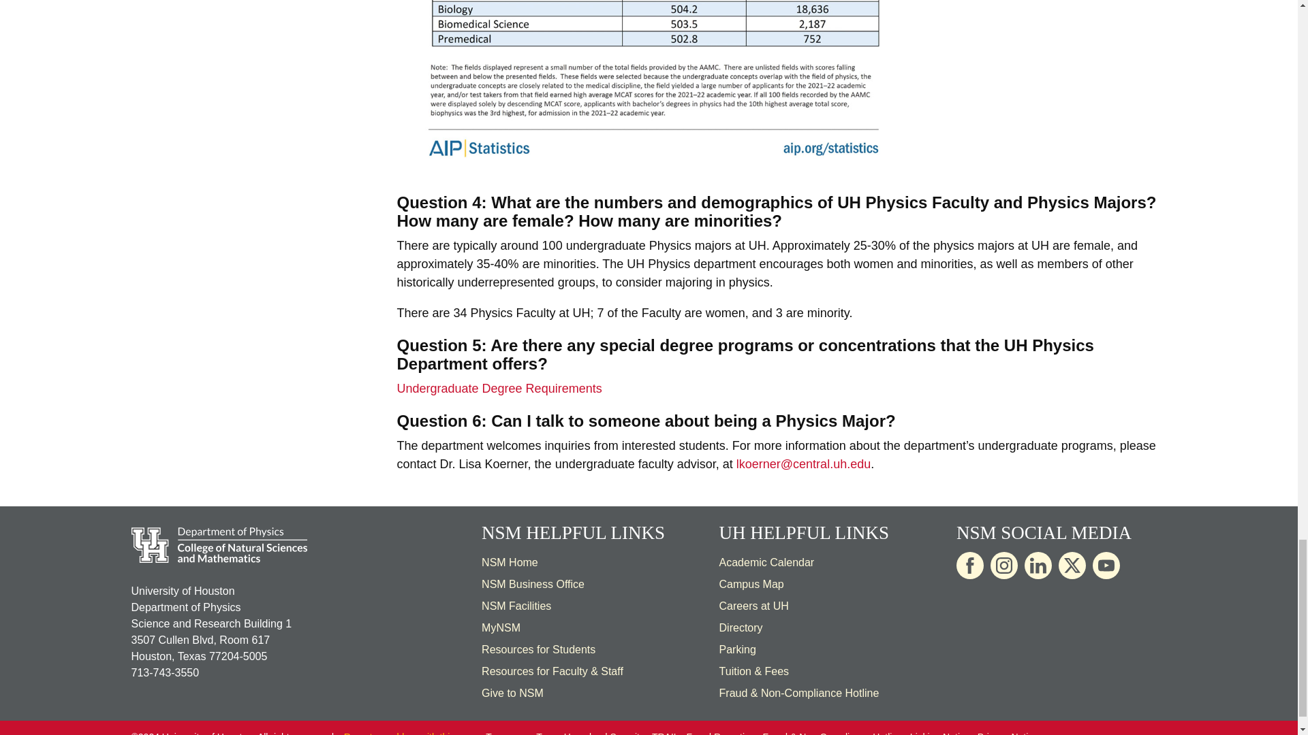 The height and width of the screenshot is (735, 1308). I want to click on University of Houston, so click(1040, 246).